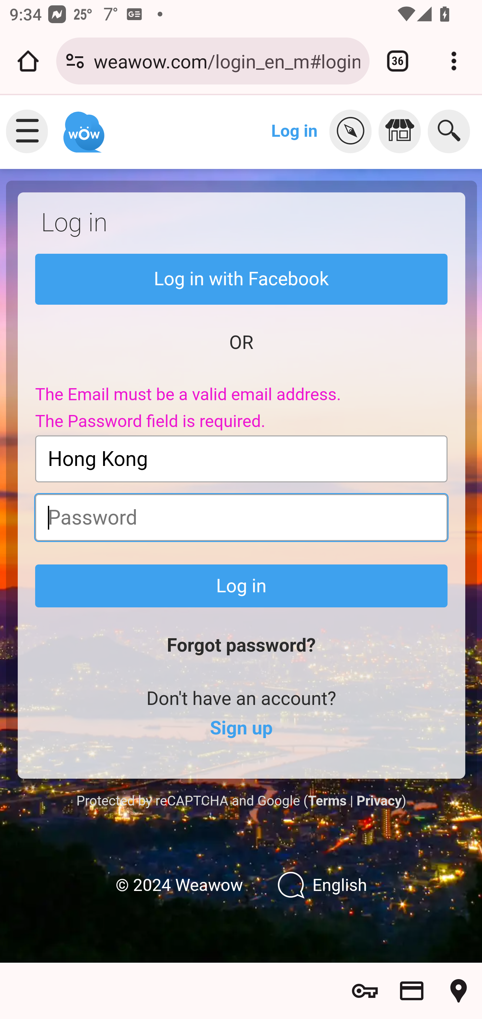  Describe the element at coordinates (454, 61) in the screenshot. I see `Customize and control Google Chrome` at that location.